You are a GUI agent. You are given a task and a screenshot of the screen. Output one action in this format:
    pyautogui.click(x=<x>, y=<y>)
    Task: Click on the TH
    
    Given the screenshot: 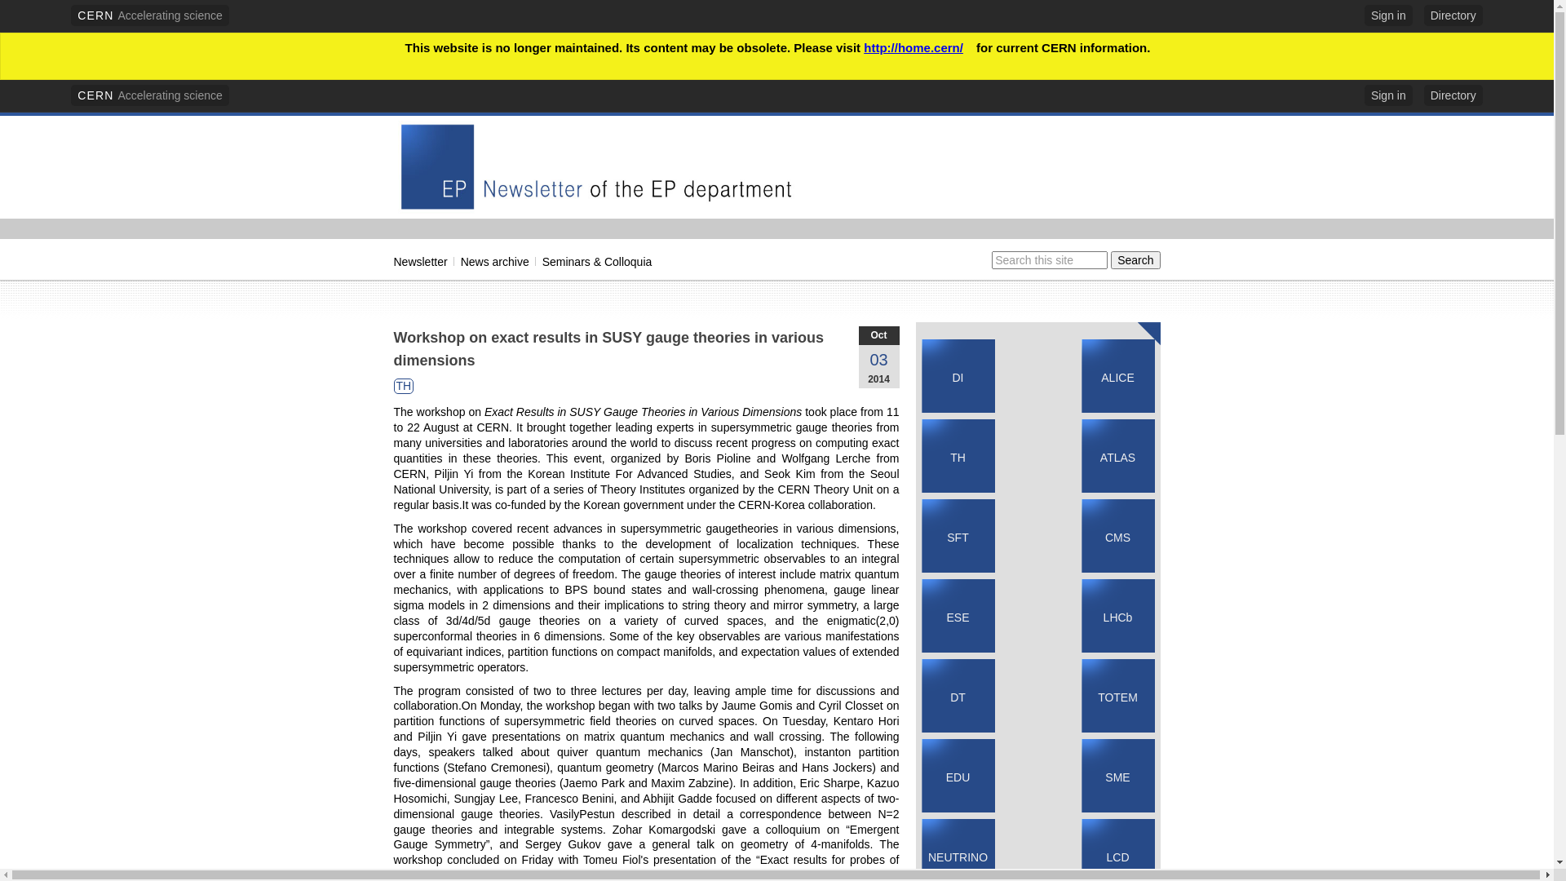 What is the action you would take?
    pyautogui.click(x=404, y=386)
    